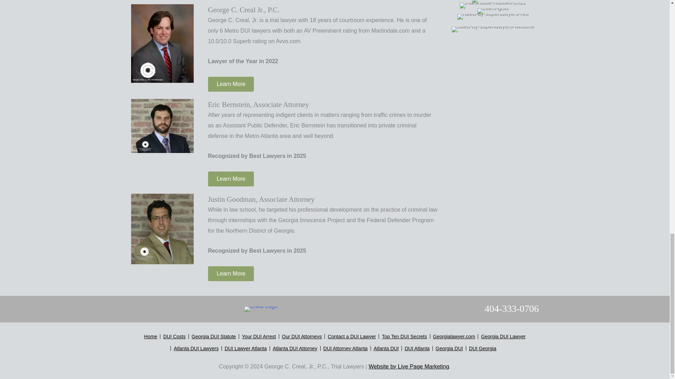  Describe the element at coordinates (493, 29) in the screenshot. I see `rated-by-superlawyers-twotone` at that location.